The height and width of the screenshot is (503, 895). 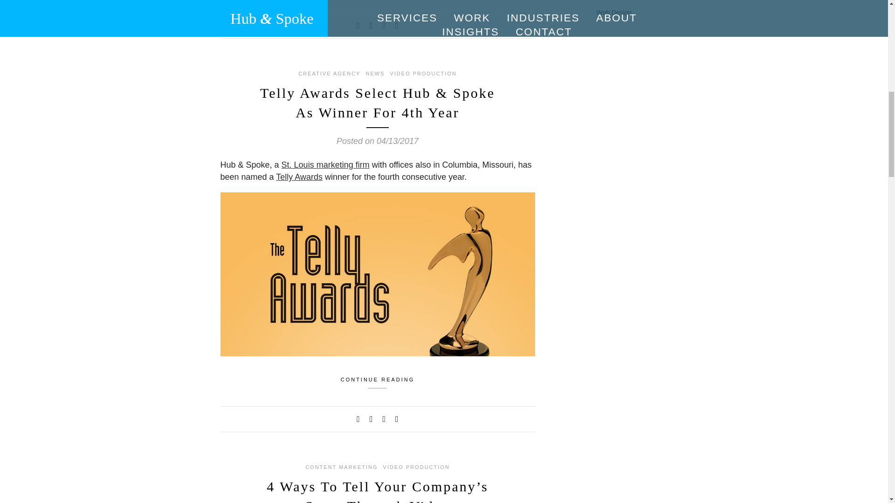 What do you see at coordinates (299, 177) in the screenshot?
I see `Telly Awards` at bounding box center [299, 177].